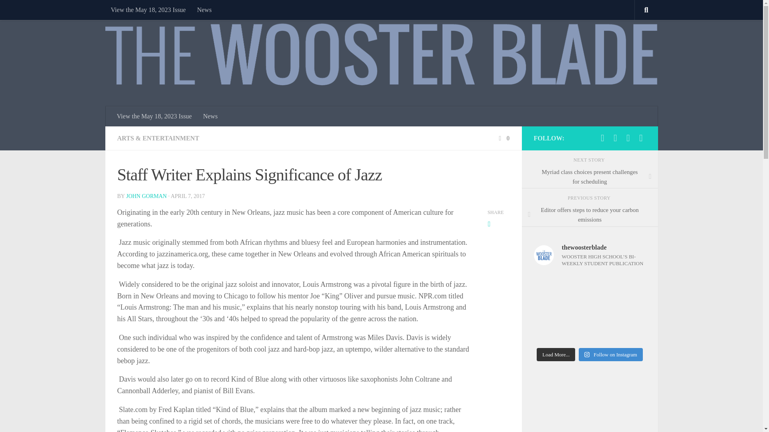 Image resolution: width=769 pixels, height=432 pixels. What do you see at coordinates (147, 10) in the screenshot?
I see `View the May 18, 2023 Issue` at bounding box center [147, 10].